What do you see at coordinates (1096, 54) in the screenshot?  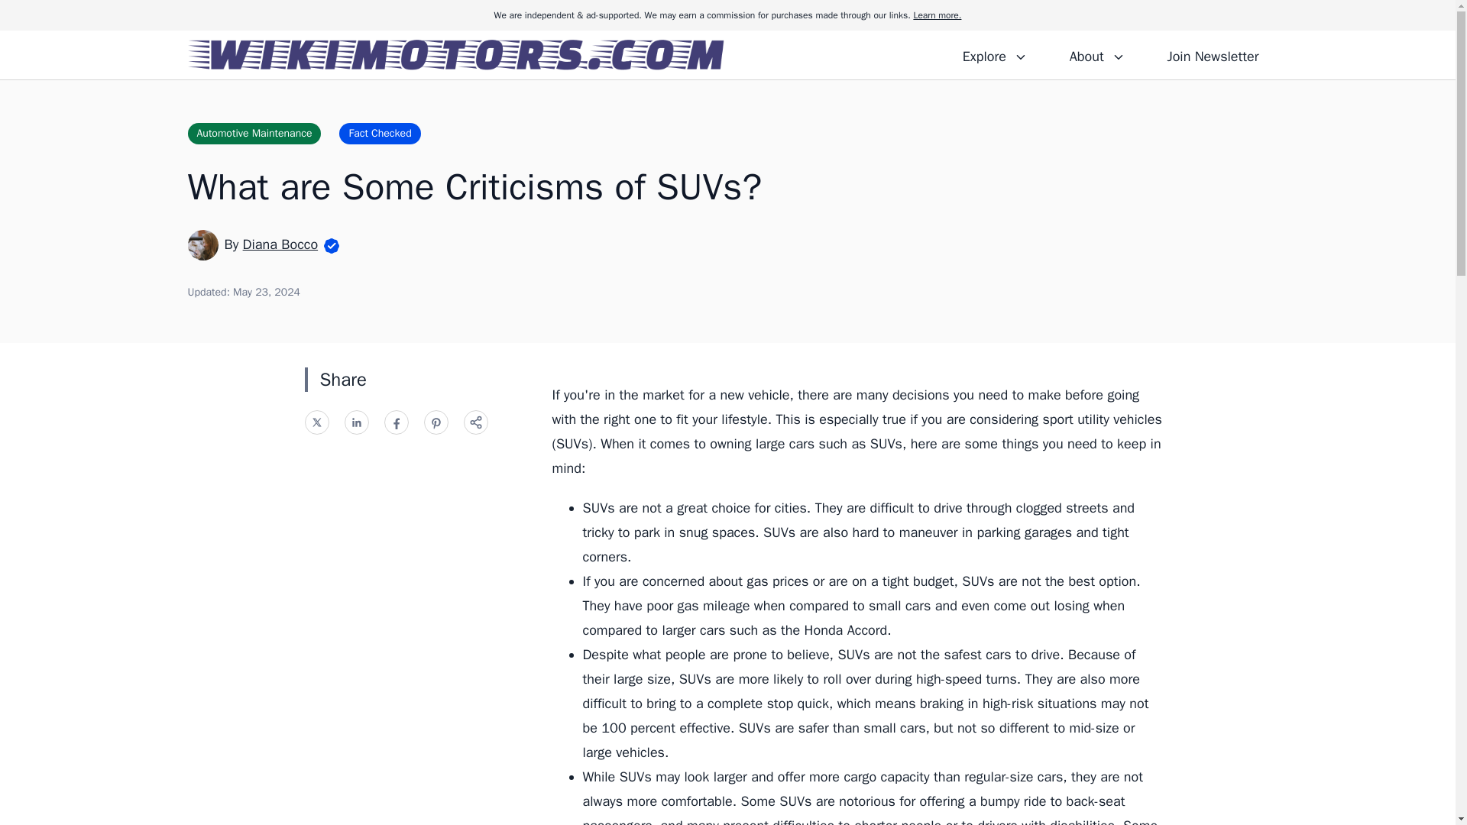 I see `About` at bounding box center [1096, 54].